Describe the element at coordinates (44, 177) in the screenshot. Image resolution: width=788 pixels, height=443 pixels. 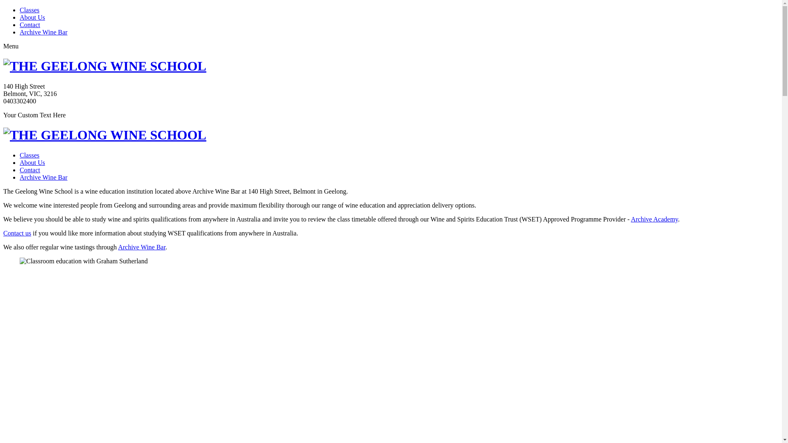
I see `Archive Wine Bar` at that location.